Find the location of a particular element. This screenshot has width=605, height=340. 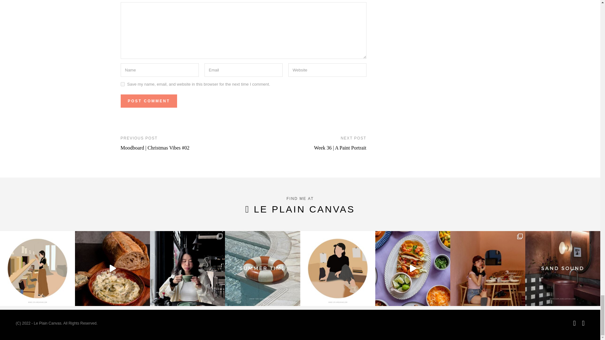

Post Comment is located at coordinates (148, 101).